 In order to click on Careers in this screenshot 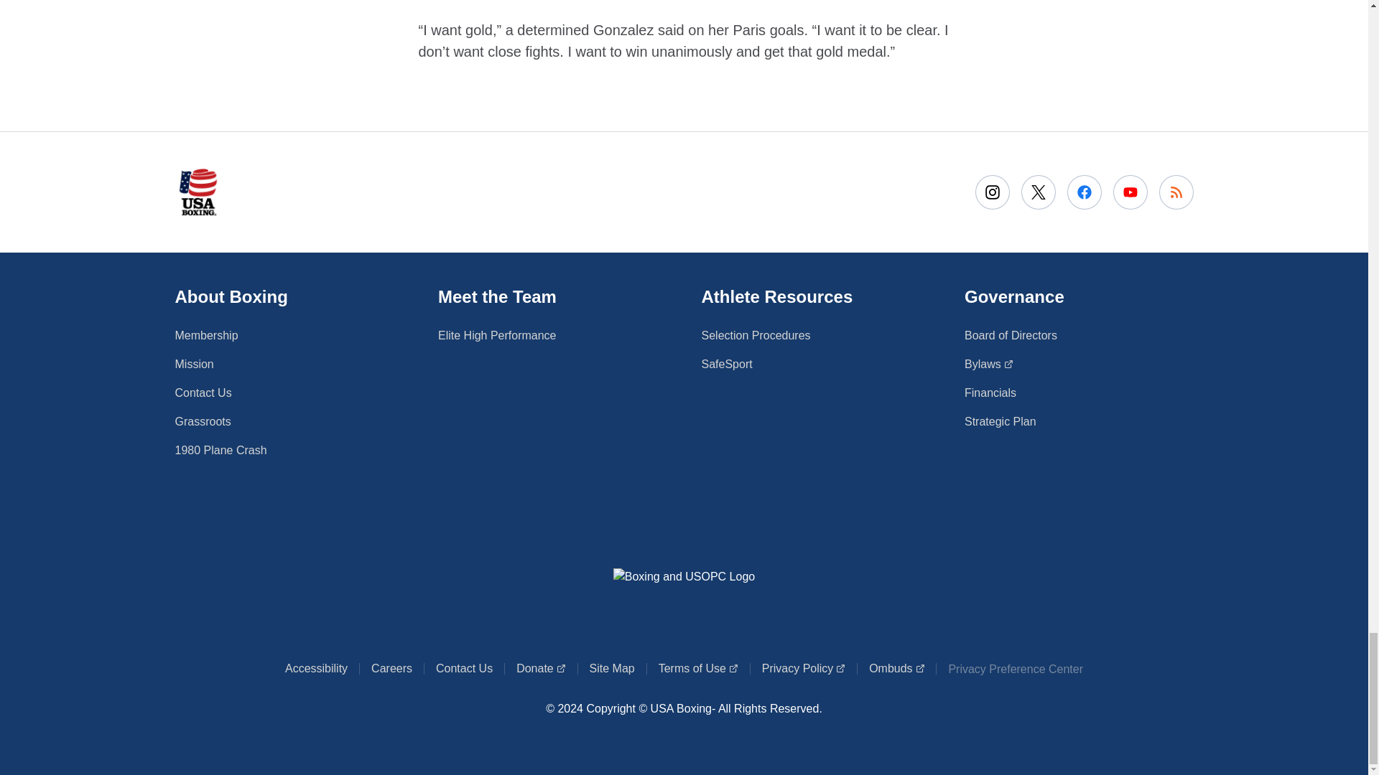, I will do `click(497, 335)`.